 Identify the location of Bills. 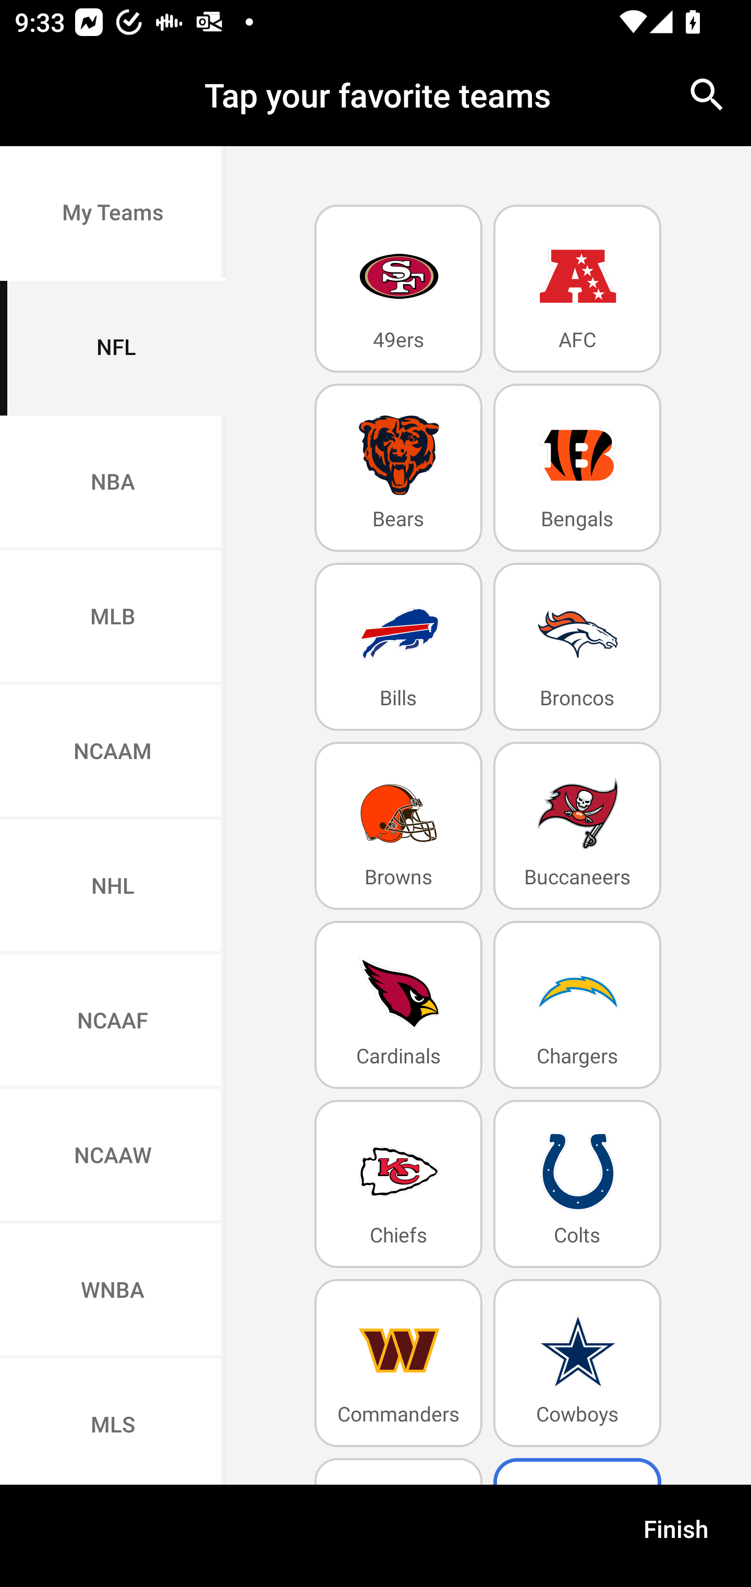
(398, 647).